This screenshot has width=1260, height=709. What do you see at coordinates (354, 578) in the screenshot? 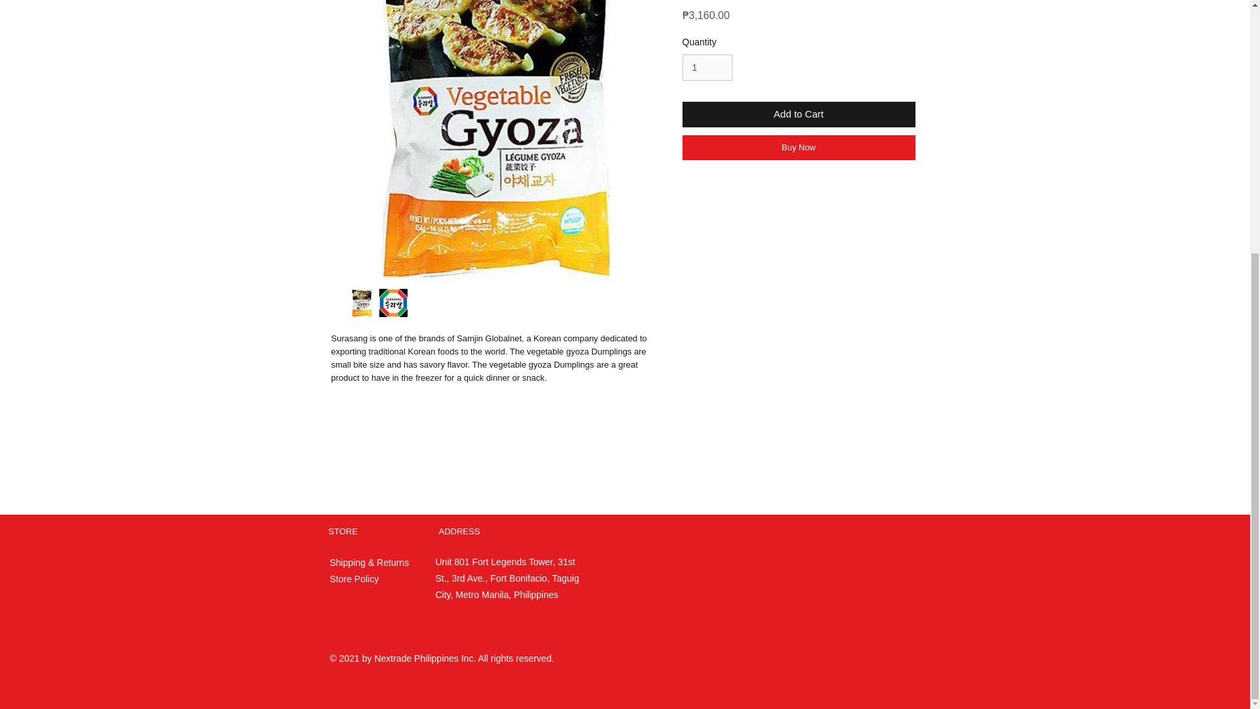
I see `Store Policy` at bounding box center [354, 578].